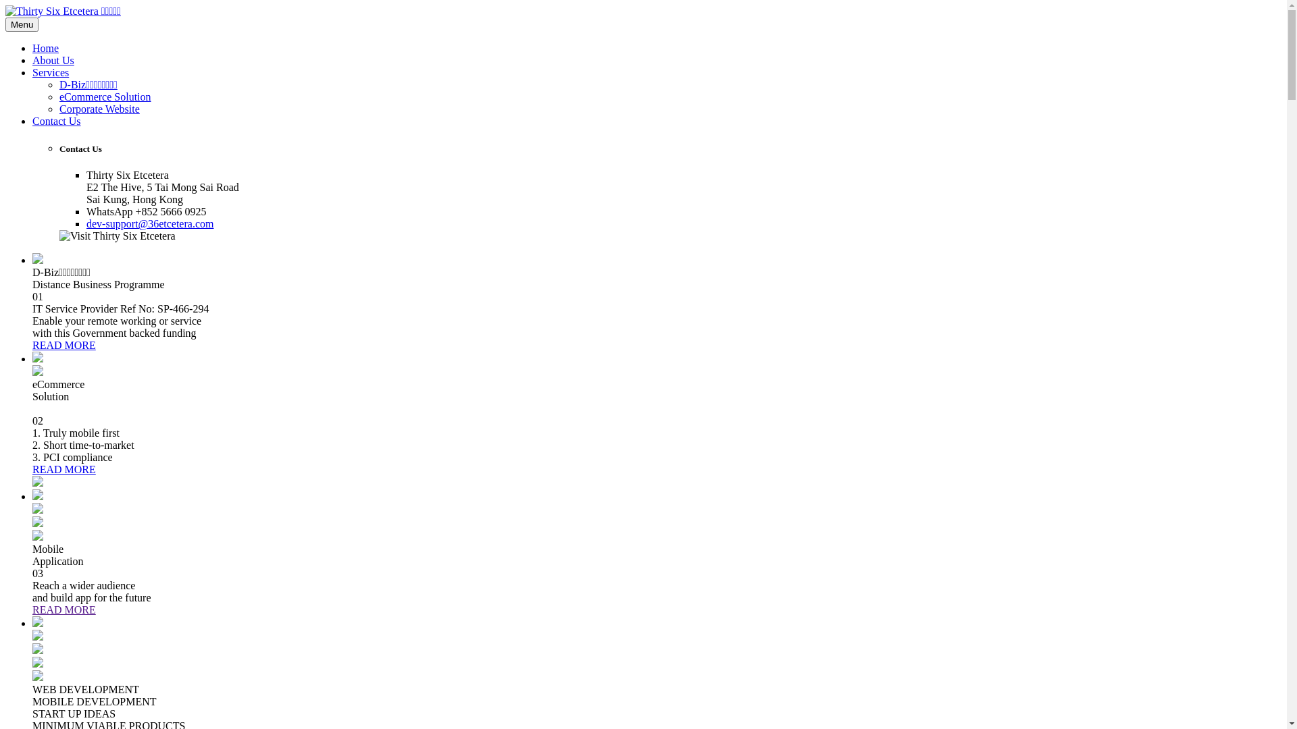  Describe the element at coordinates (657, 73) in the screenshot. I see `Services` at that location.